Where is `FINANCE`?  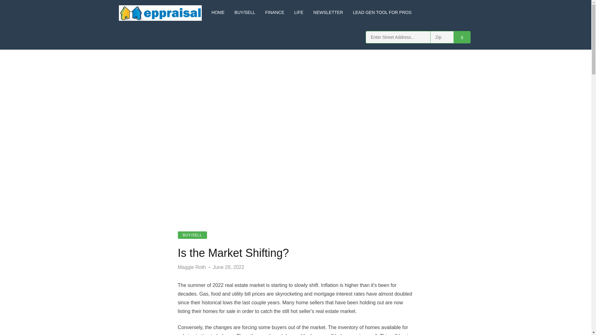
FINANCE is located at coordinates (274, 12).